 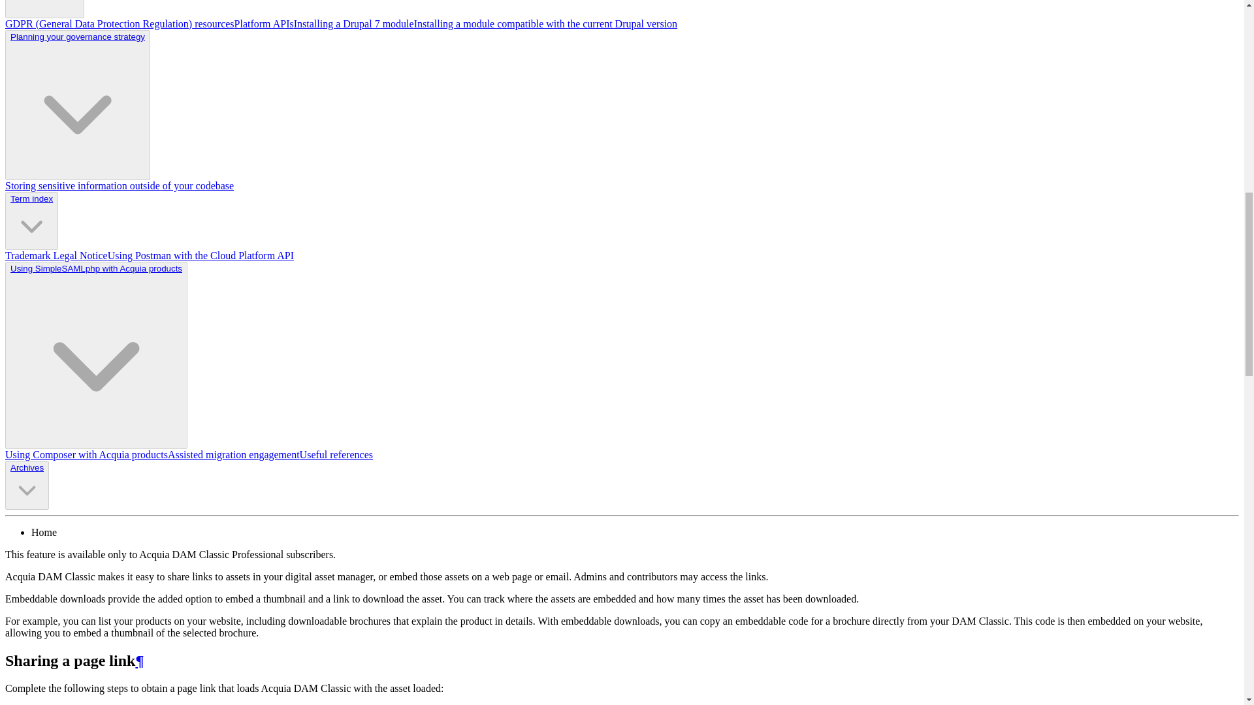 What do you see at coordinates (95, 355) in the screenshot?
I see `Using SimpleSAMLphp with Acquia products` at bounding box center [95, 355].